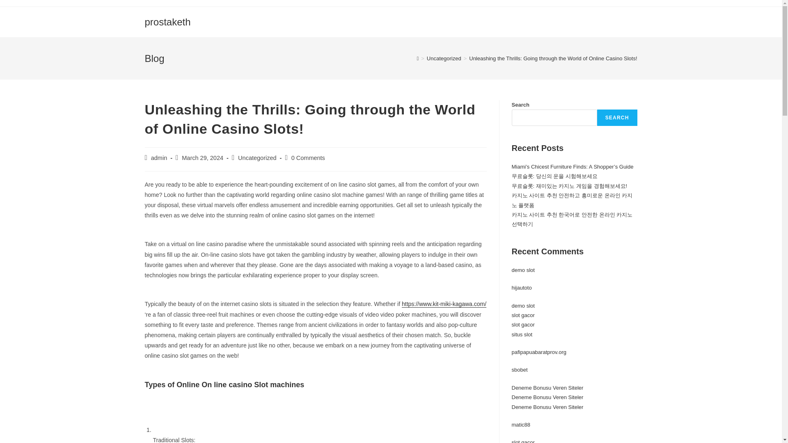 The height and width of the screenshot is (443, 788). Describe the element at coordinates (159, 158) in the screenshot. I see `admin` at that location.